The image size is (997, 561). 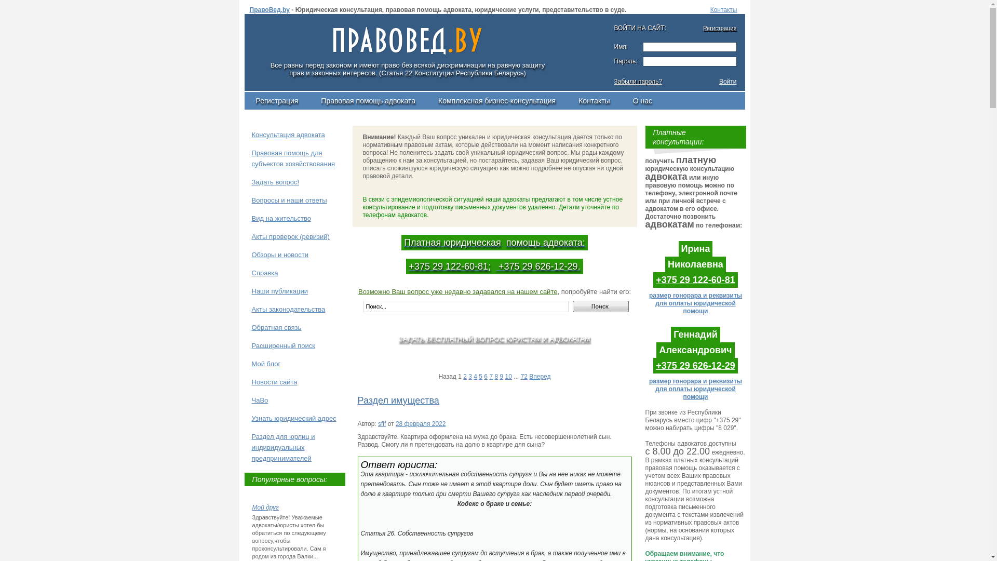 What do you see at coordinates (696, 366) in the screenshot?
I see `+375 29 626-12-29` at bounding box center [696, 366].